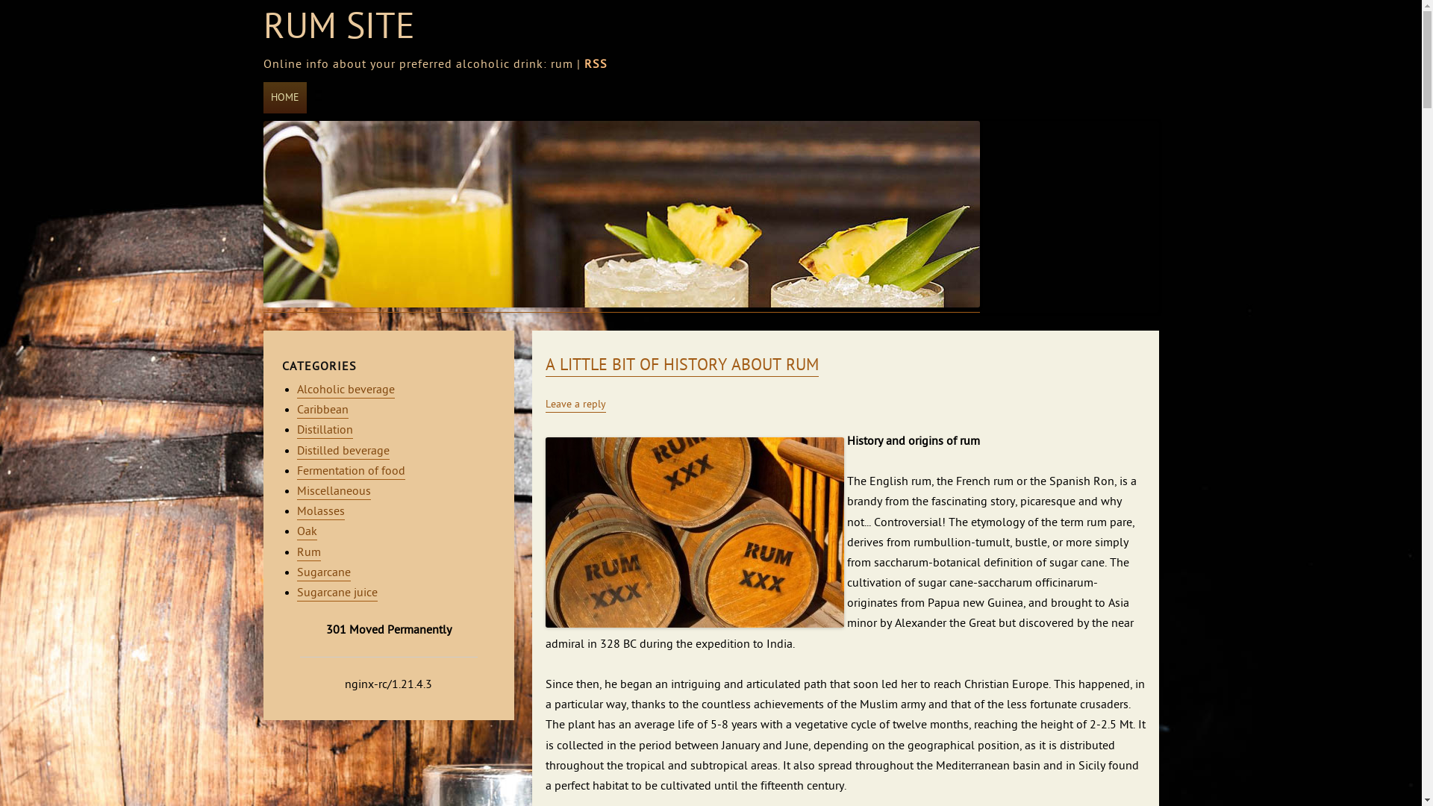 Image resolution: width=1433 pixels, height=806 pixels. I want to click on HOME, so click(284, 98).